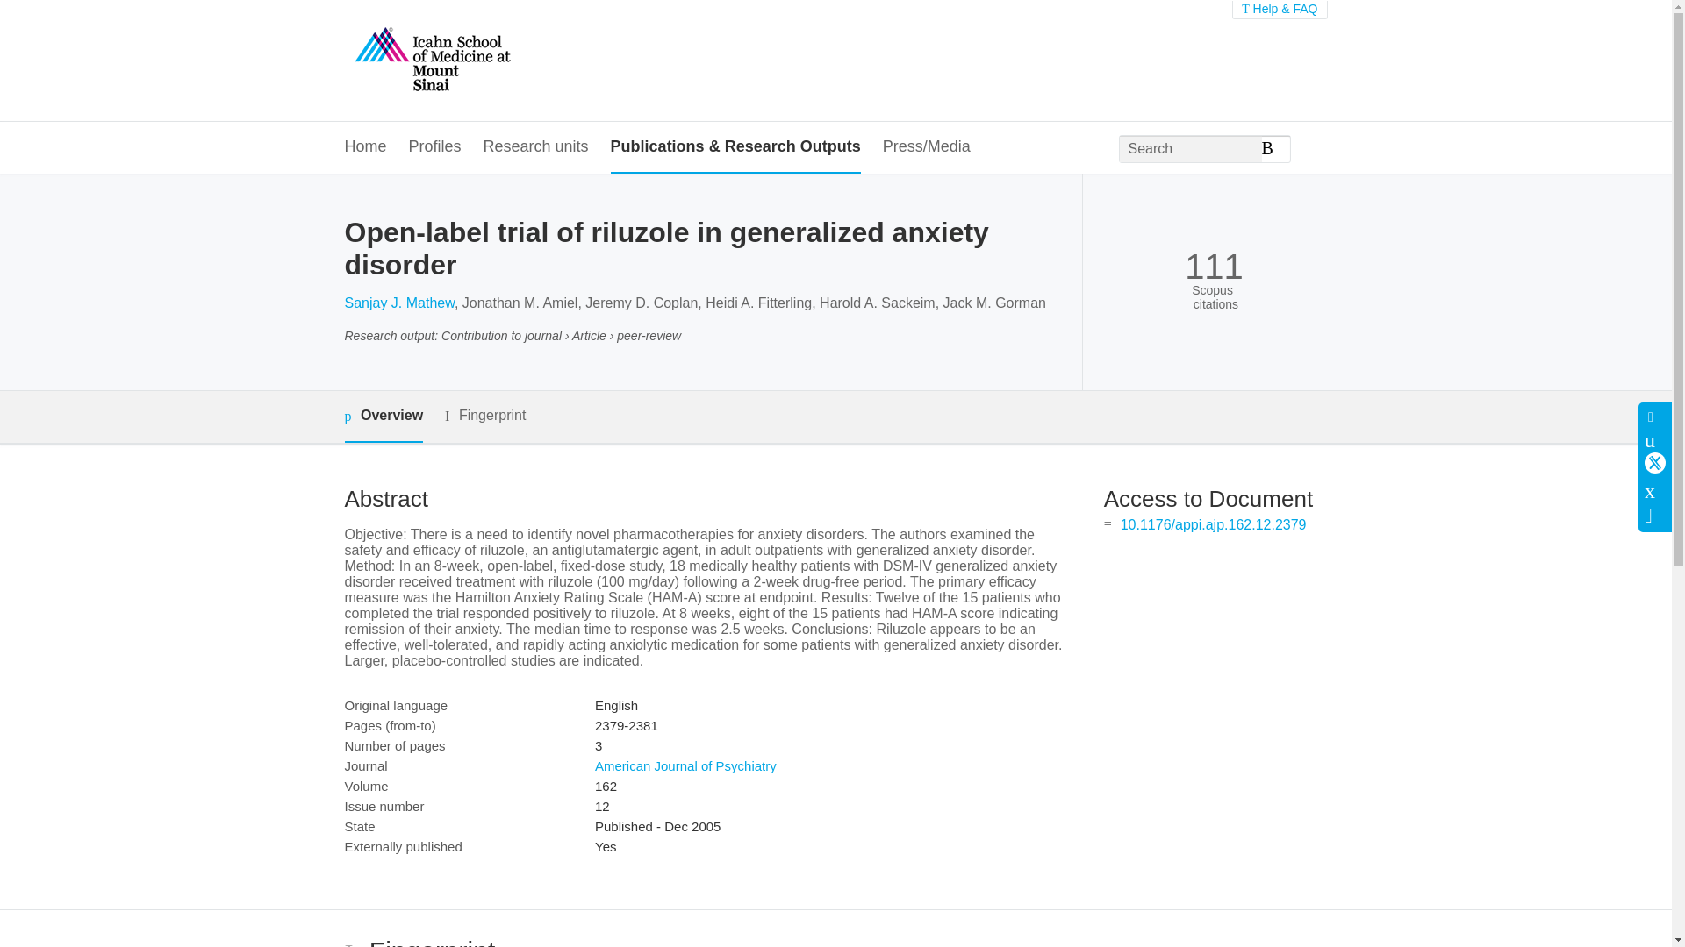 Image resolution: width=1685 pixels, height=947 pixels. What do you see at coordinates (484, 416) in the screenshot?
I see `Fingerprint` at bounding box center [484, 416].